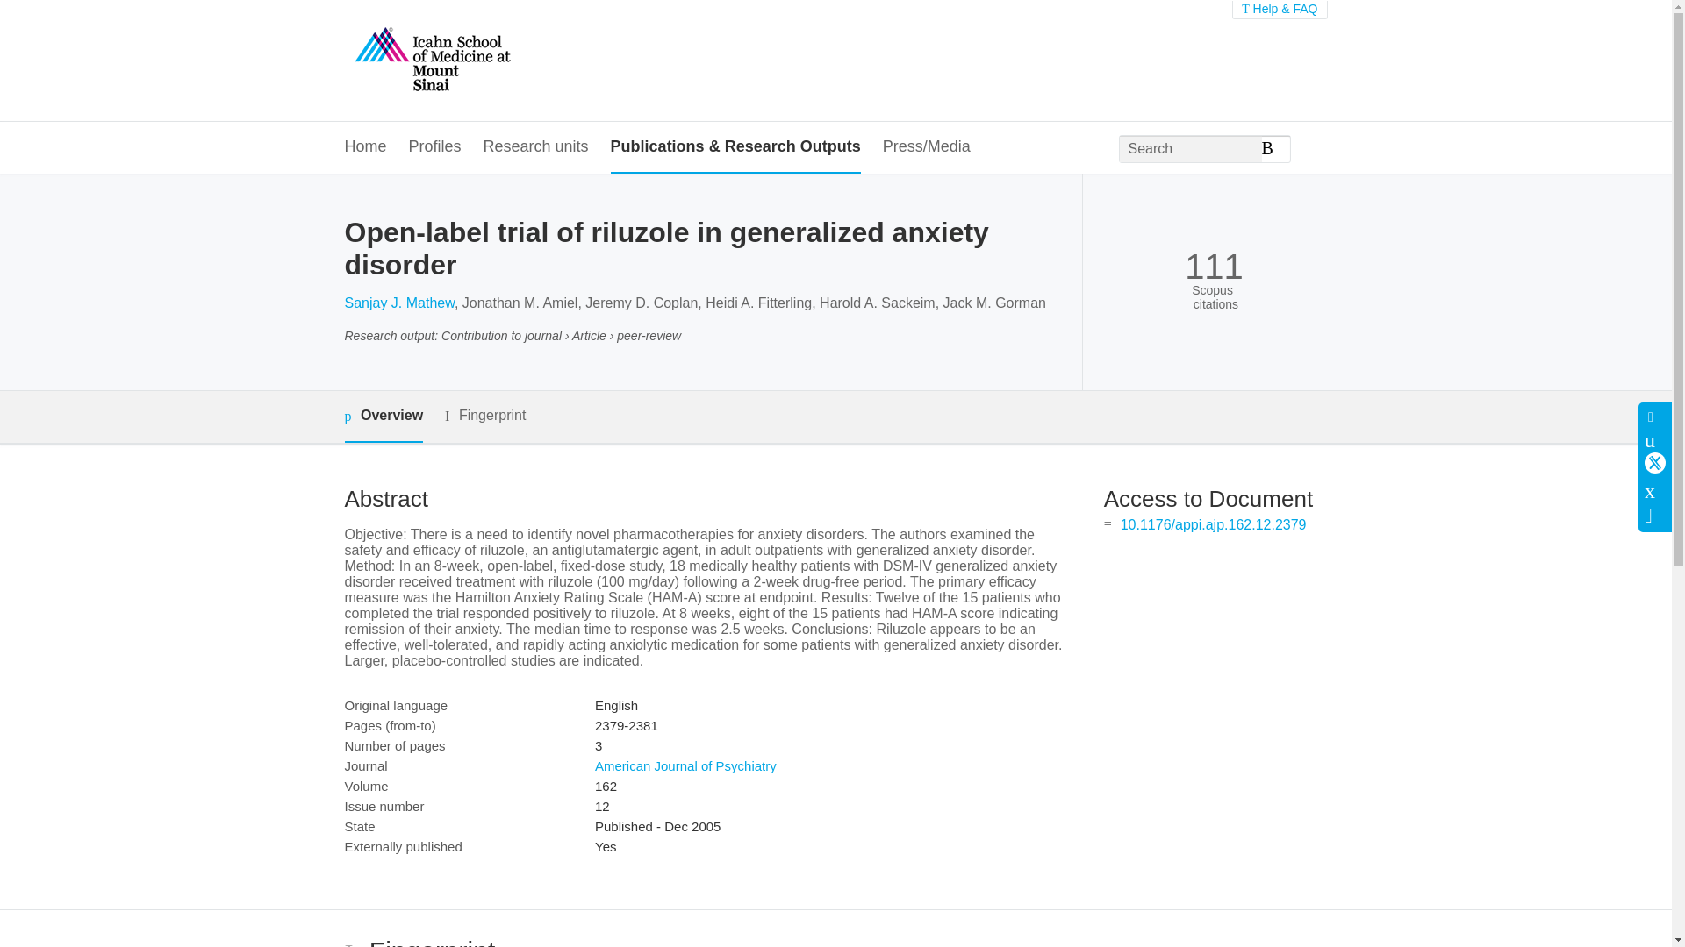 Image resolution: width=1685 pixels, height=947 pixels. What do you see at coordinates (484, 416) in the screenshot?
I see `Fingerprint` at bounding box center [484, 416].